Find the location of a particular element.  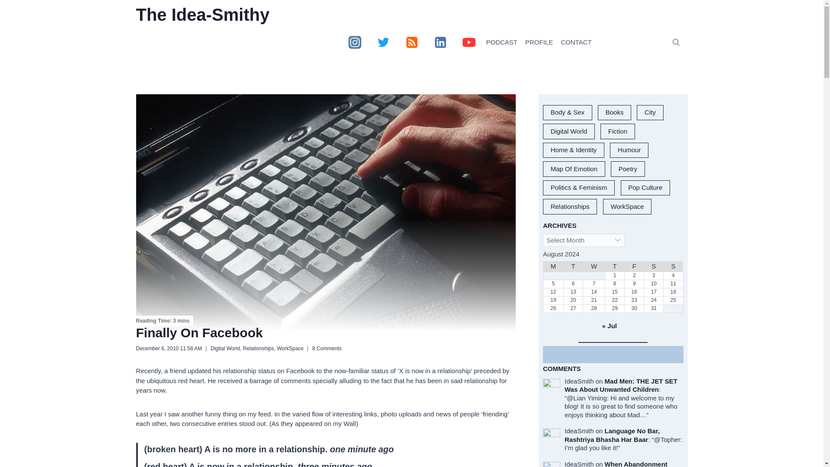

Monday is located at coordinates (553, 266).